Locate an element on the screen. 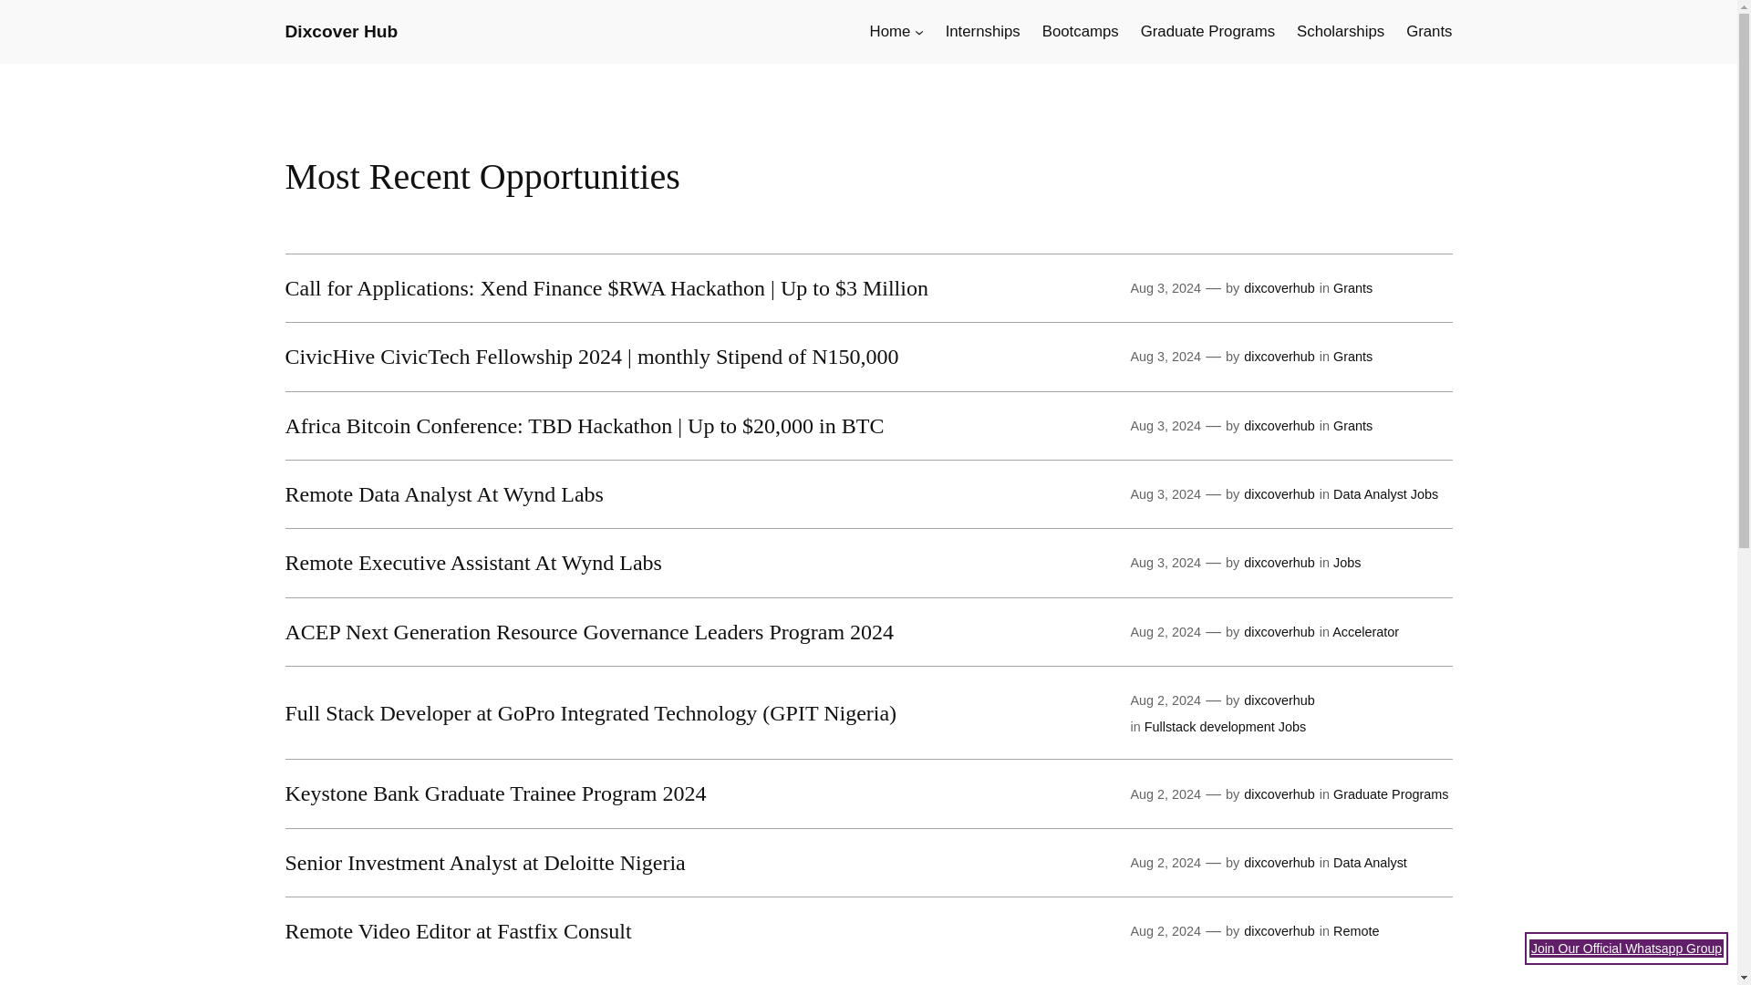 This screenshot has width=1751, height=985. Accelerator is located at coordinates (1366, 631).